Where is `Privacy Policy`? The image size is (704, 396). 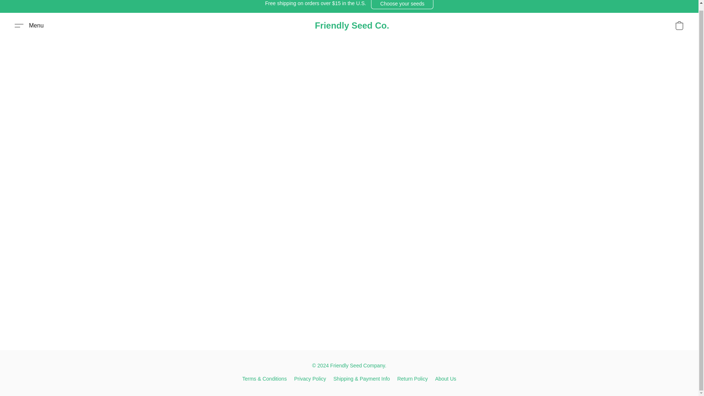 Privacy Policy is located at coordinates (310, 378).